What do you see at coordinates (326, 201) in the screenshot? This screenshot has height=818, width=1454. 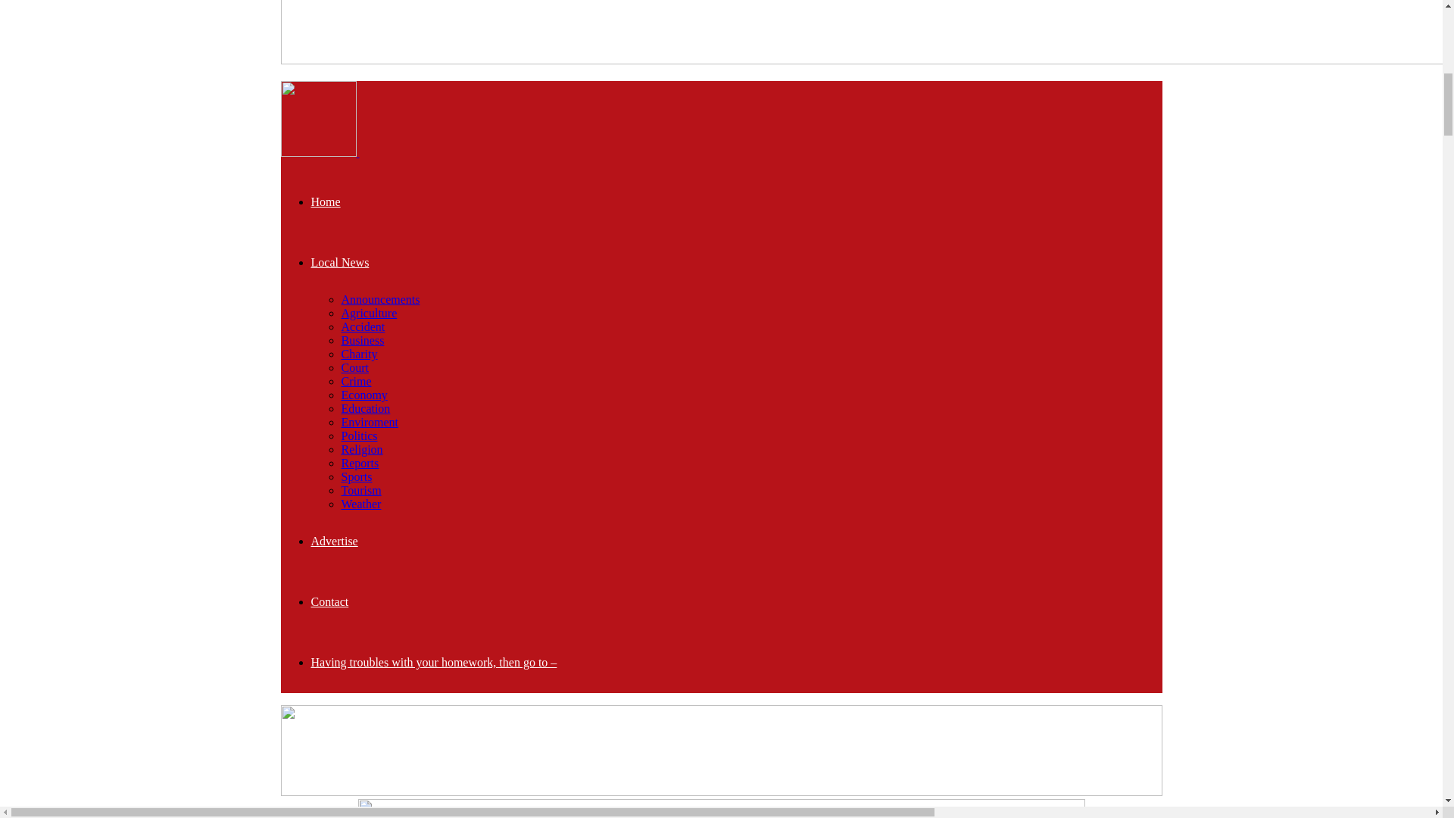 I see `Home` at bounding box center [326, 201].